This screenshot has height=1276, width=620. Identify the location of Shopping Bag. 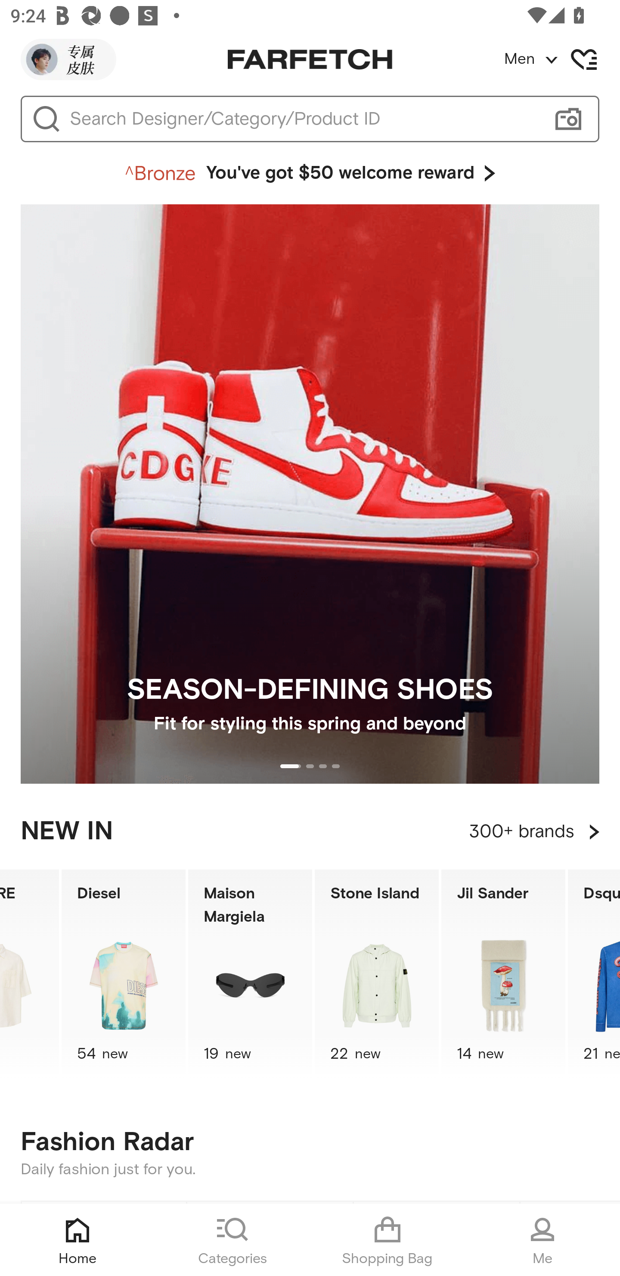
(387, 1240).